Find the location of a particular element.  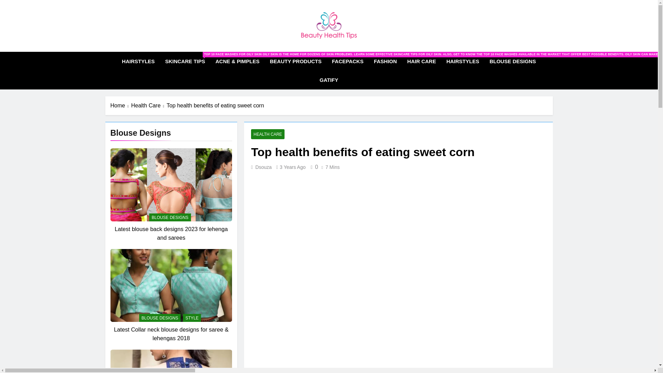

BLOUSE DESIGNS is located at coordinates (170, 217).